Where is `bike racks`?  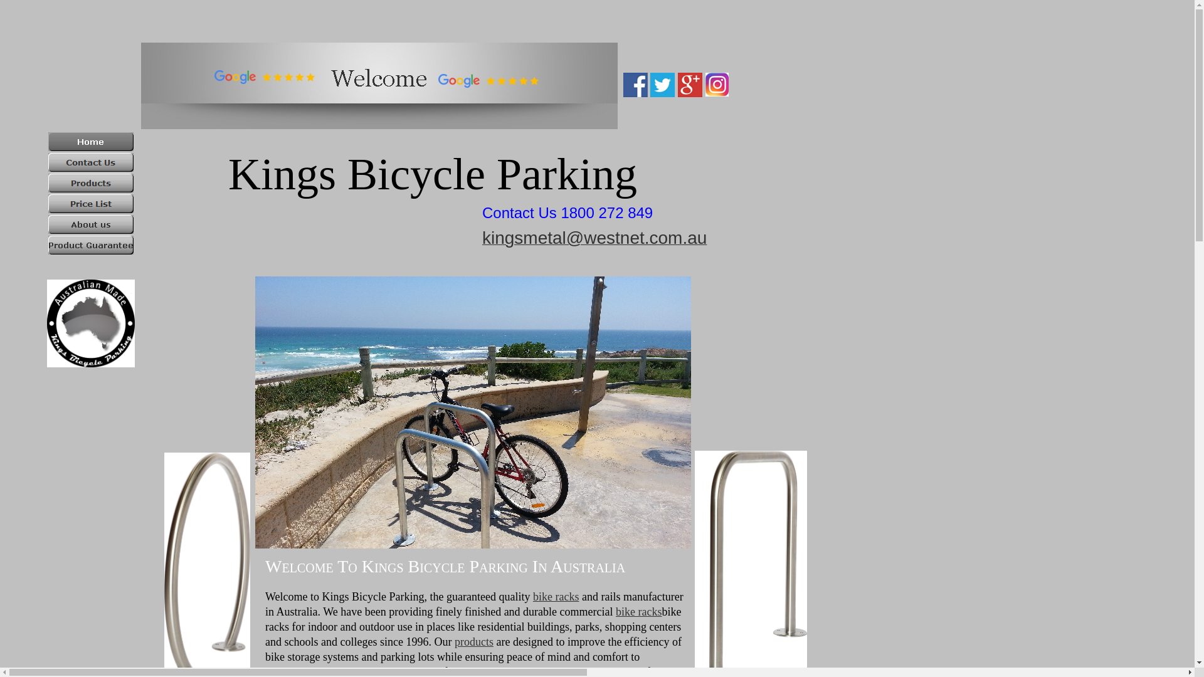 bike racks is located at coordinates (556, 597).